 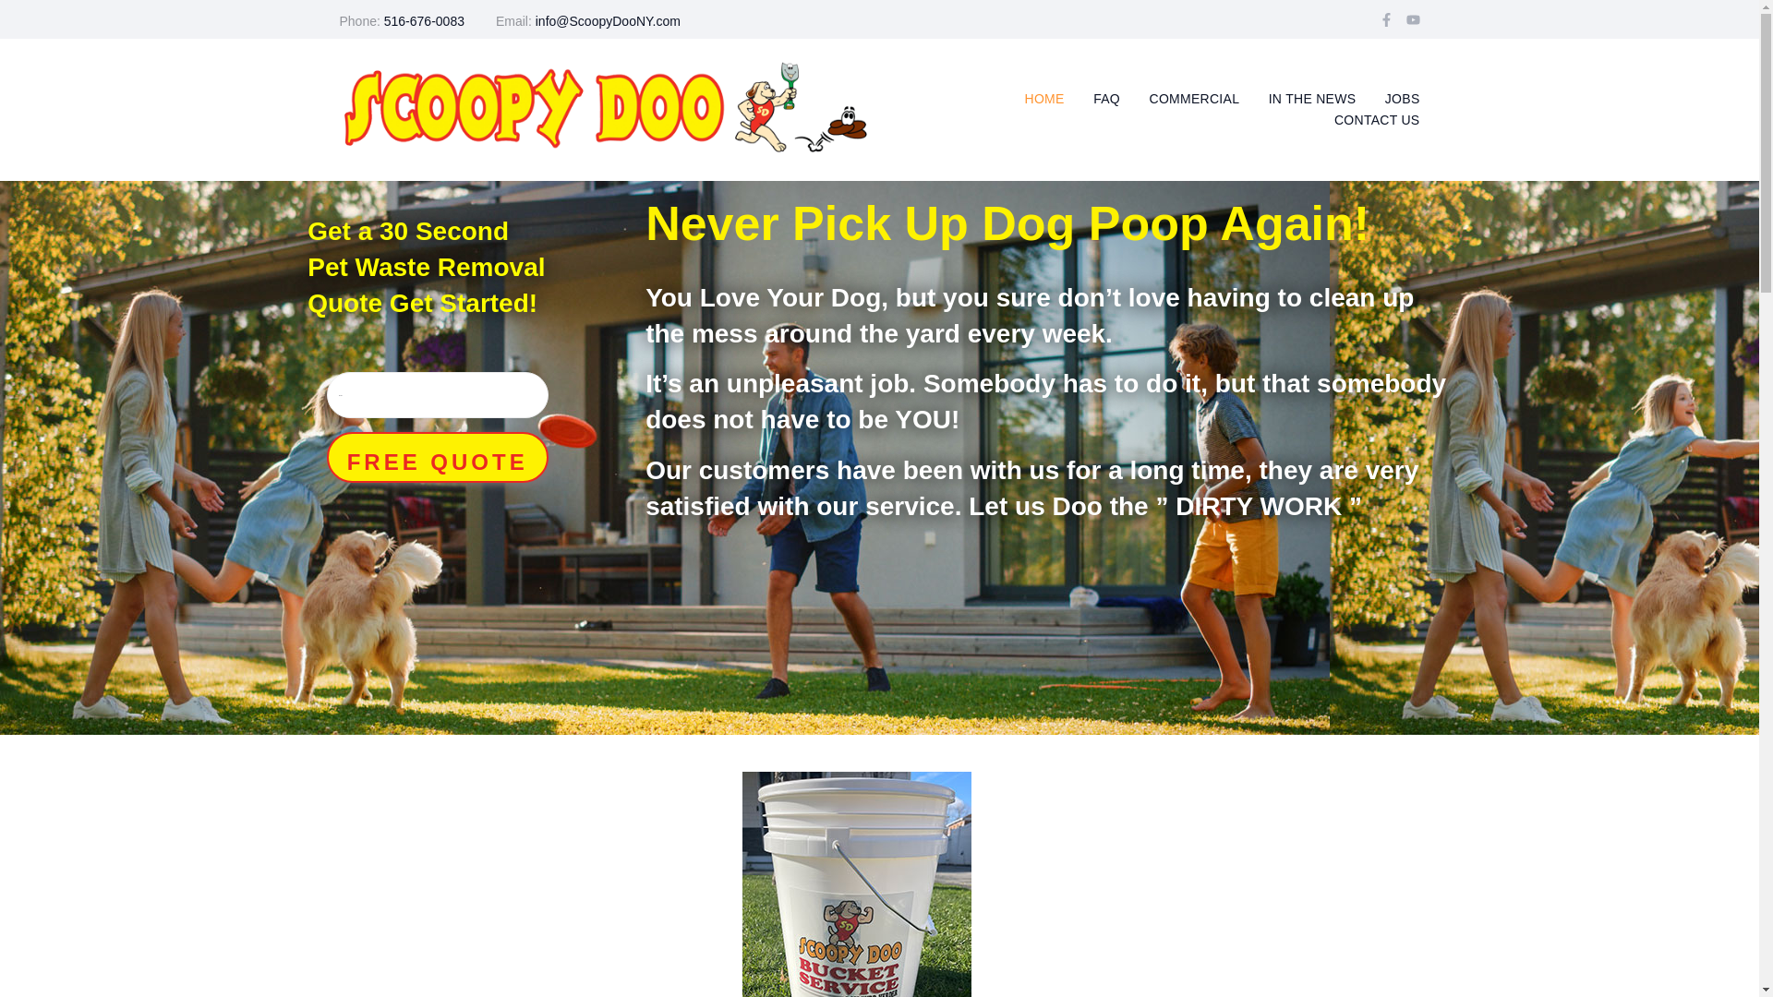 What do you see at coordinates (1044, 99) in the screenshot?
I see `HOME` at bounding box center [1044, 99].